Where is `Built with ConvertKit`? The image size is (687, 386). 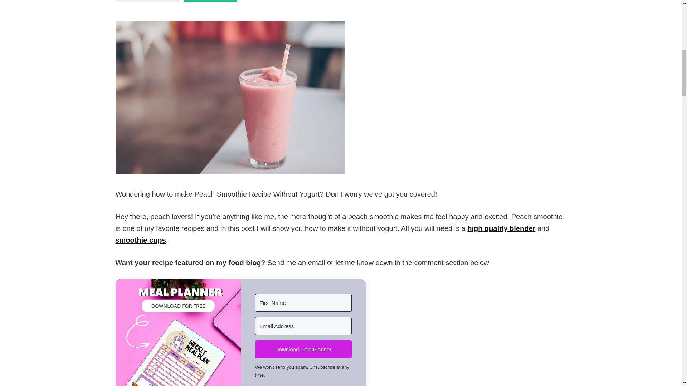 Built with ConvertKit is located at coordinates (303, 385).